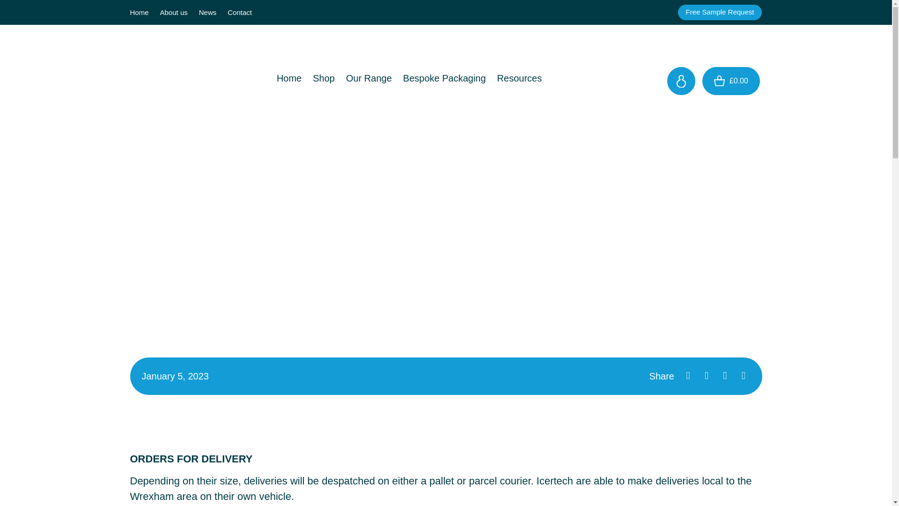 The image size is (899, 506). What do you see at coordinates (239, 12) in the screenshot?
I see `Contact` at bounding box center [239, 12].